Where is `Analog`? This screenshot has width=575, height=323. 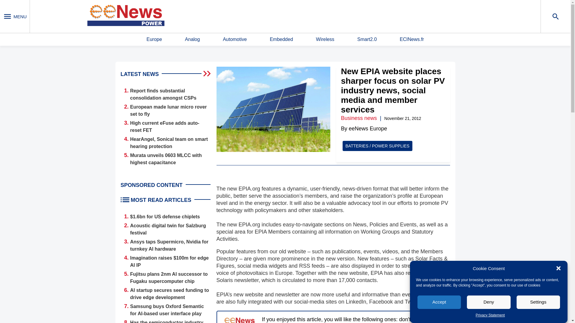 Analog is located at coordinates (193, 39).